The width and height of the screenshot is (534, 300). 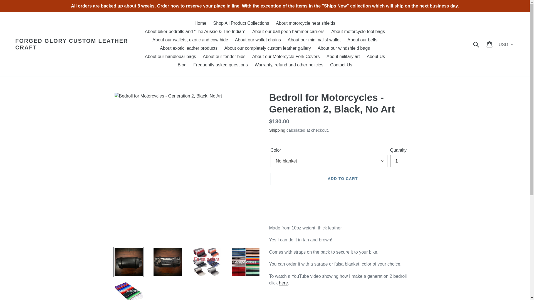 What do you see at coordinates (344, 48) in the screenshot?
I see `About our windshield bags` at bounding box center [344, 48].